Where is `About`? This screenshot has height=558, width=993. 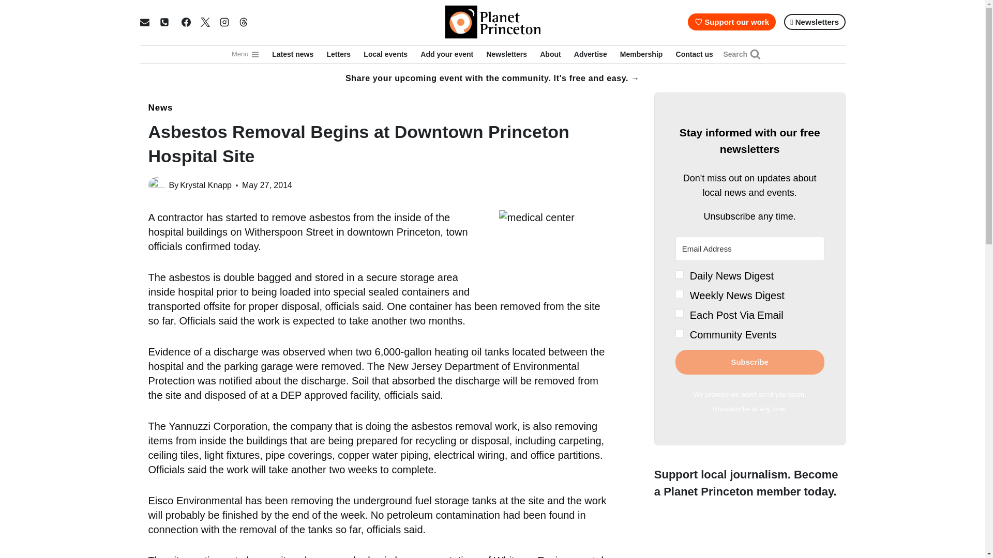
About is located at coordinates (551, 54).